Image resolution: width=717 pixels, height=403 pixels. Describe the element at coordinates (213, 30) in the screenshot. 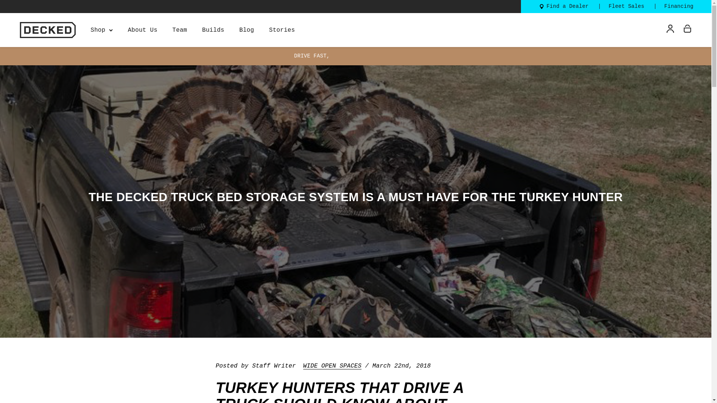

I see `Builds` at that location.